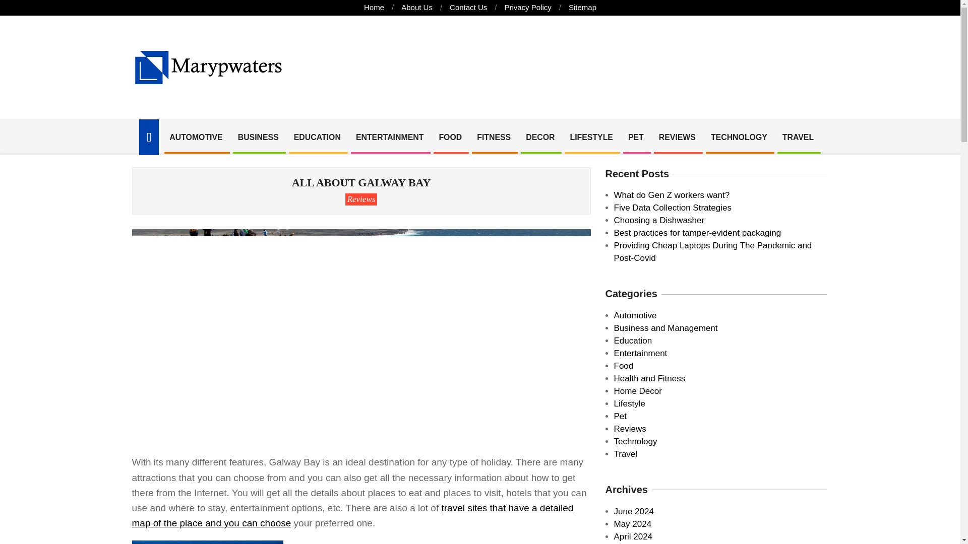  What do you see at coordinates (318, 137) in the screenshot?
I see `EDUCATION` at bounding box center [318, 137].